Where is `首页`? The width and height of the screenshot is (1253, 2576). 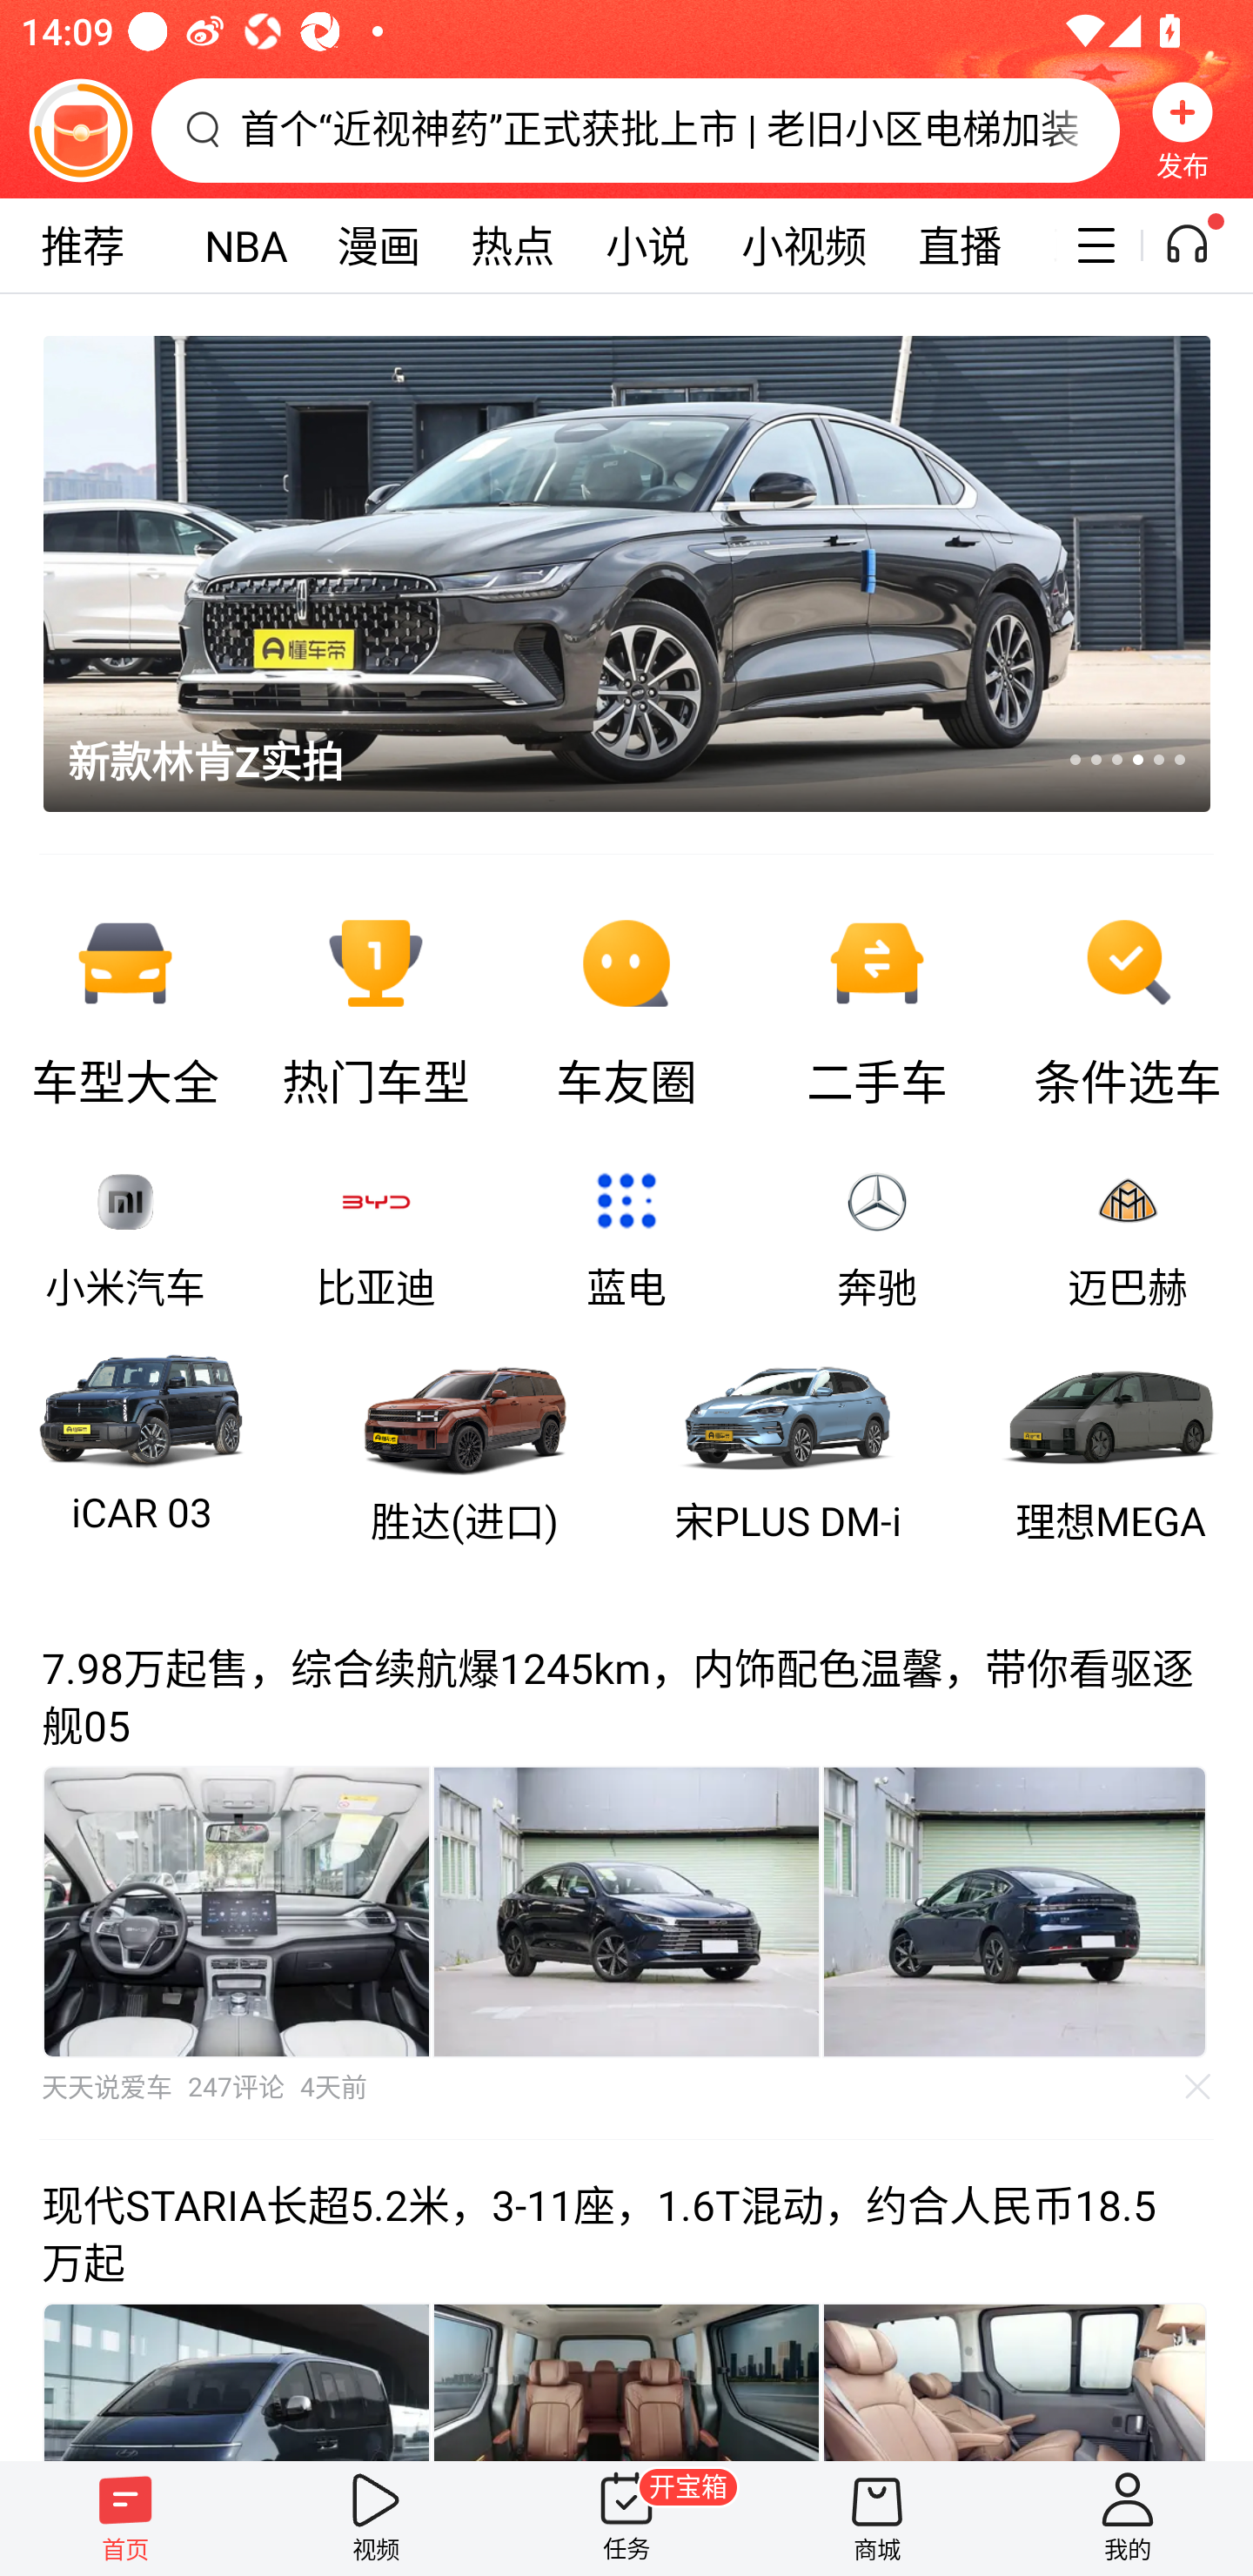
首页 is located at coordinates (125, 2518).